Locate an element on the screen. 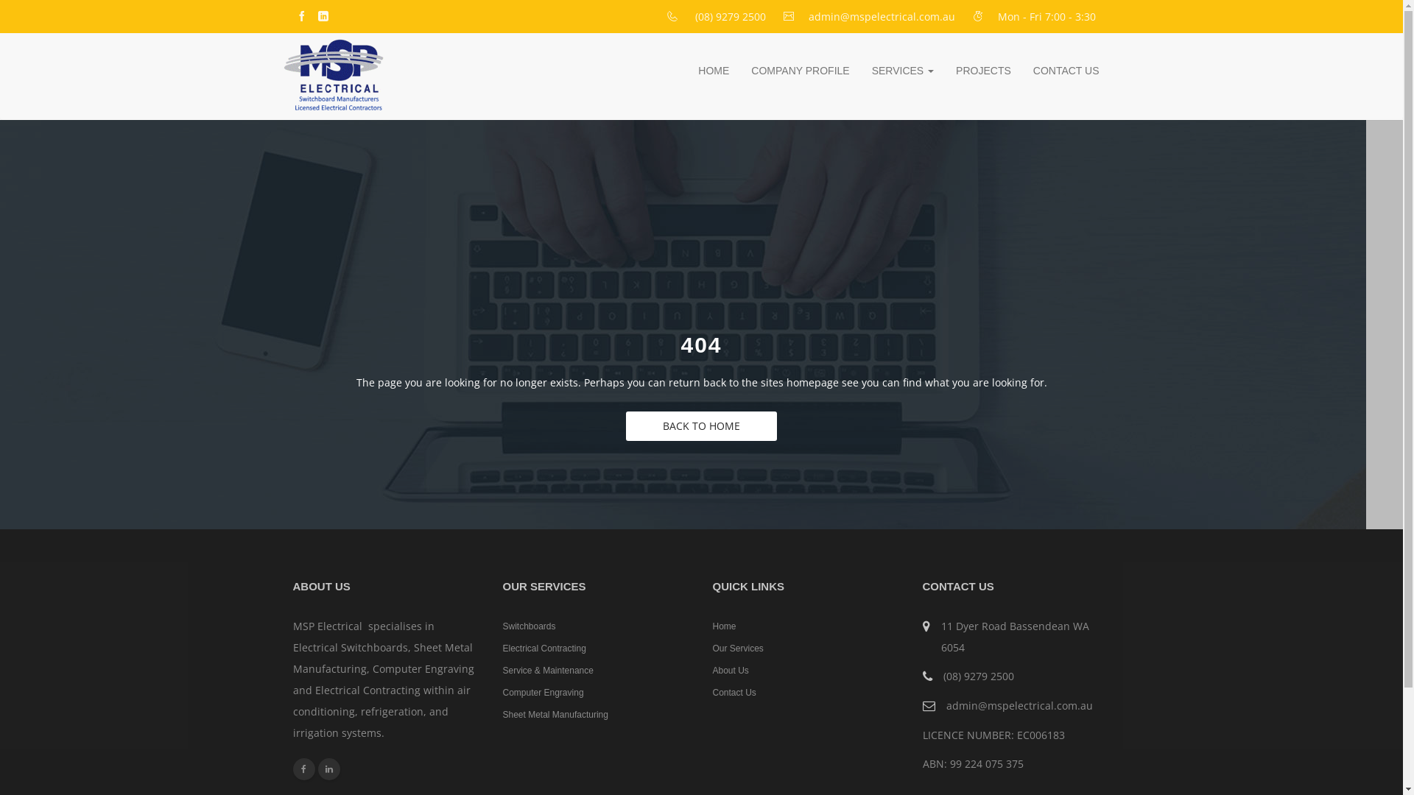 The image size is (1414, 795). Sheet Metal Manufacturing is located at coordinates (555, 715).